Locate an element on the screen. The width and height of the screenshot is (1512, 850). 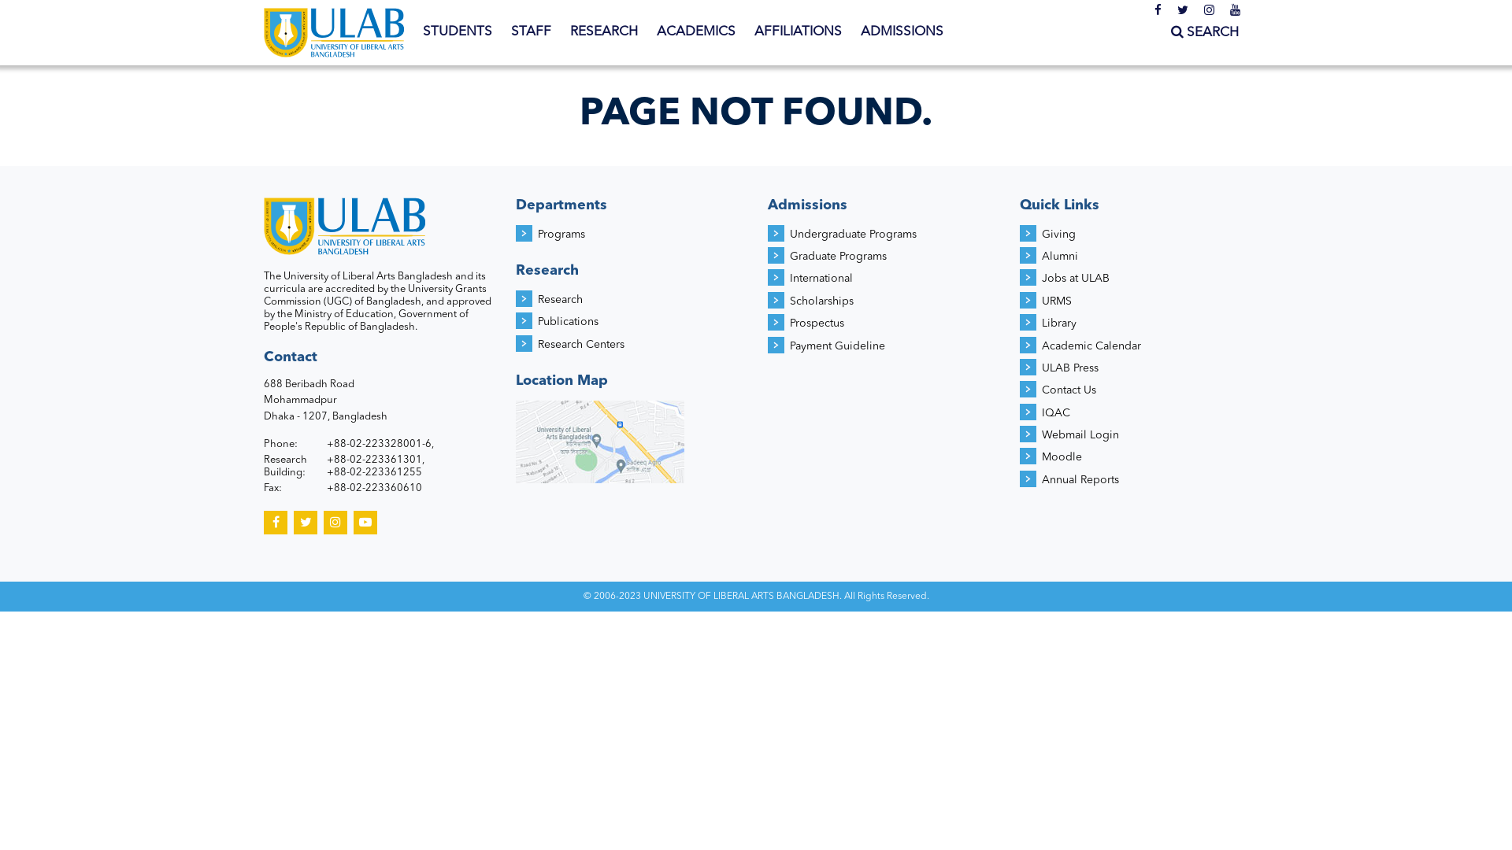
Undergraduate Programs is located at coordinates (853, 235).